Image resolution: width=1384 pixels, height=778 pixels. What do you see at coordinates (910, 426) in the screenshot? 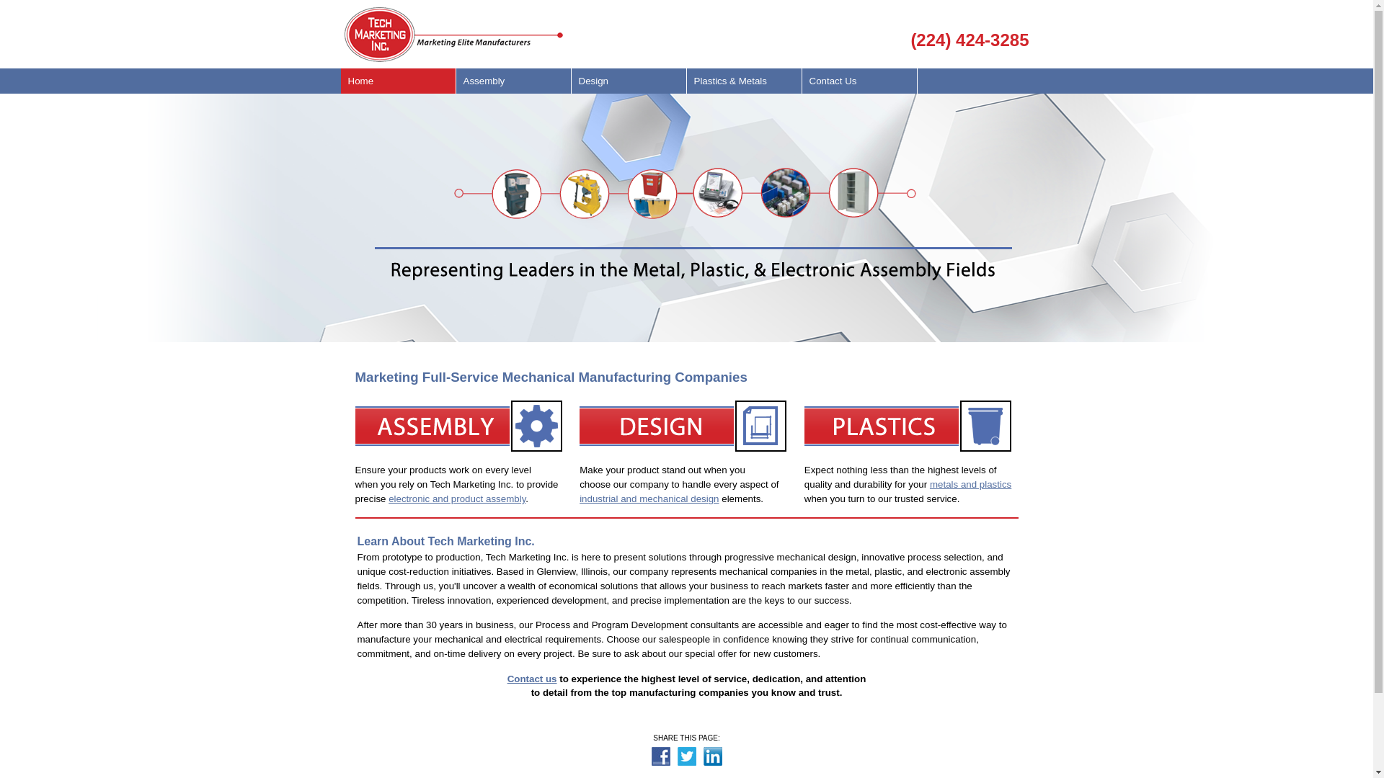
I see `Plastic Bin Icon` at bounding box center [910, 426].